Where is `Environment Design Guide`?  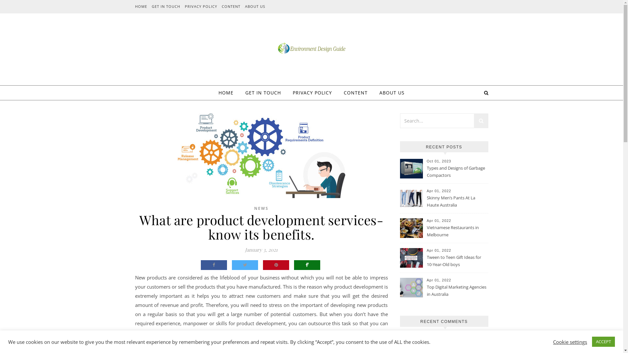 Environment Design Guide is located at coordinates (311, 48).